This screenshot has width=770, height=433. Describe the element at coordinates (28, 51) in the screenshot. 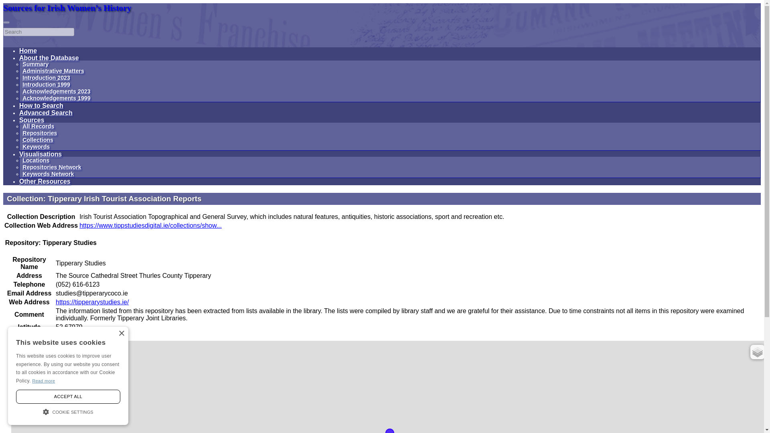

I see `Home` at that location.